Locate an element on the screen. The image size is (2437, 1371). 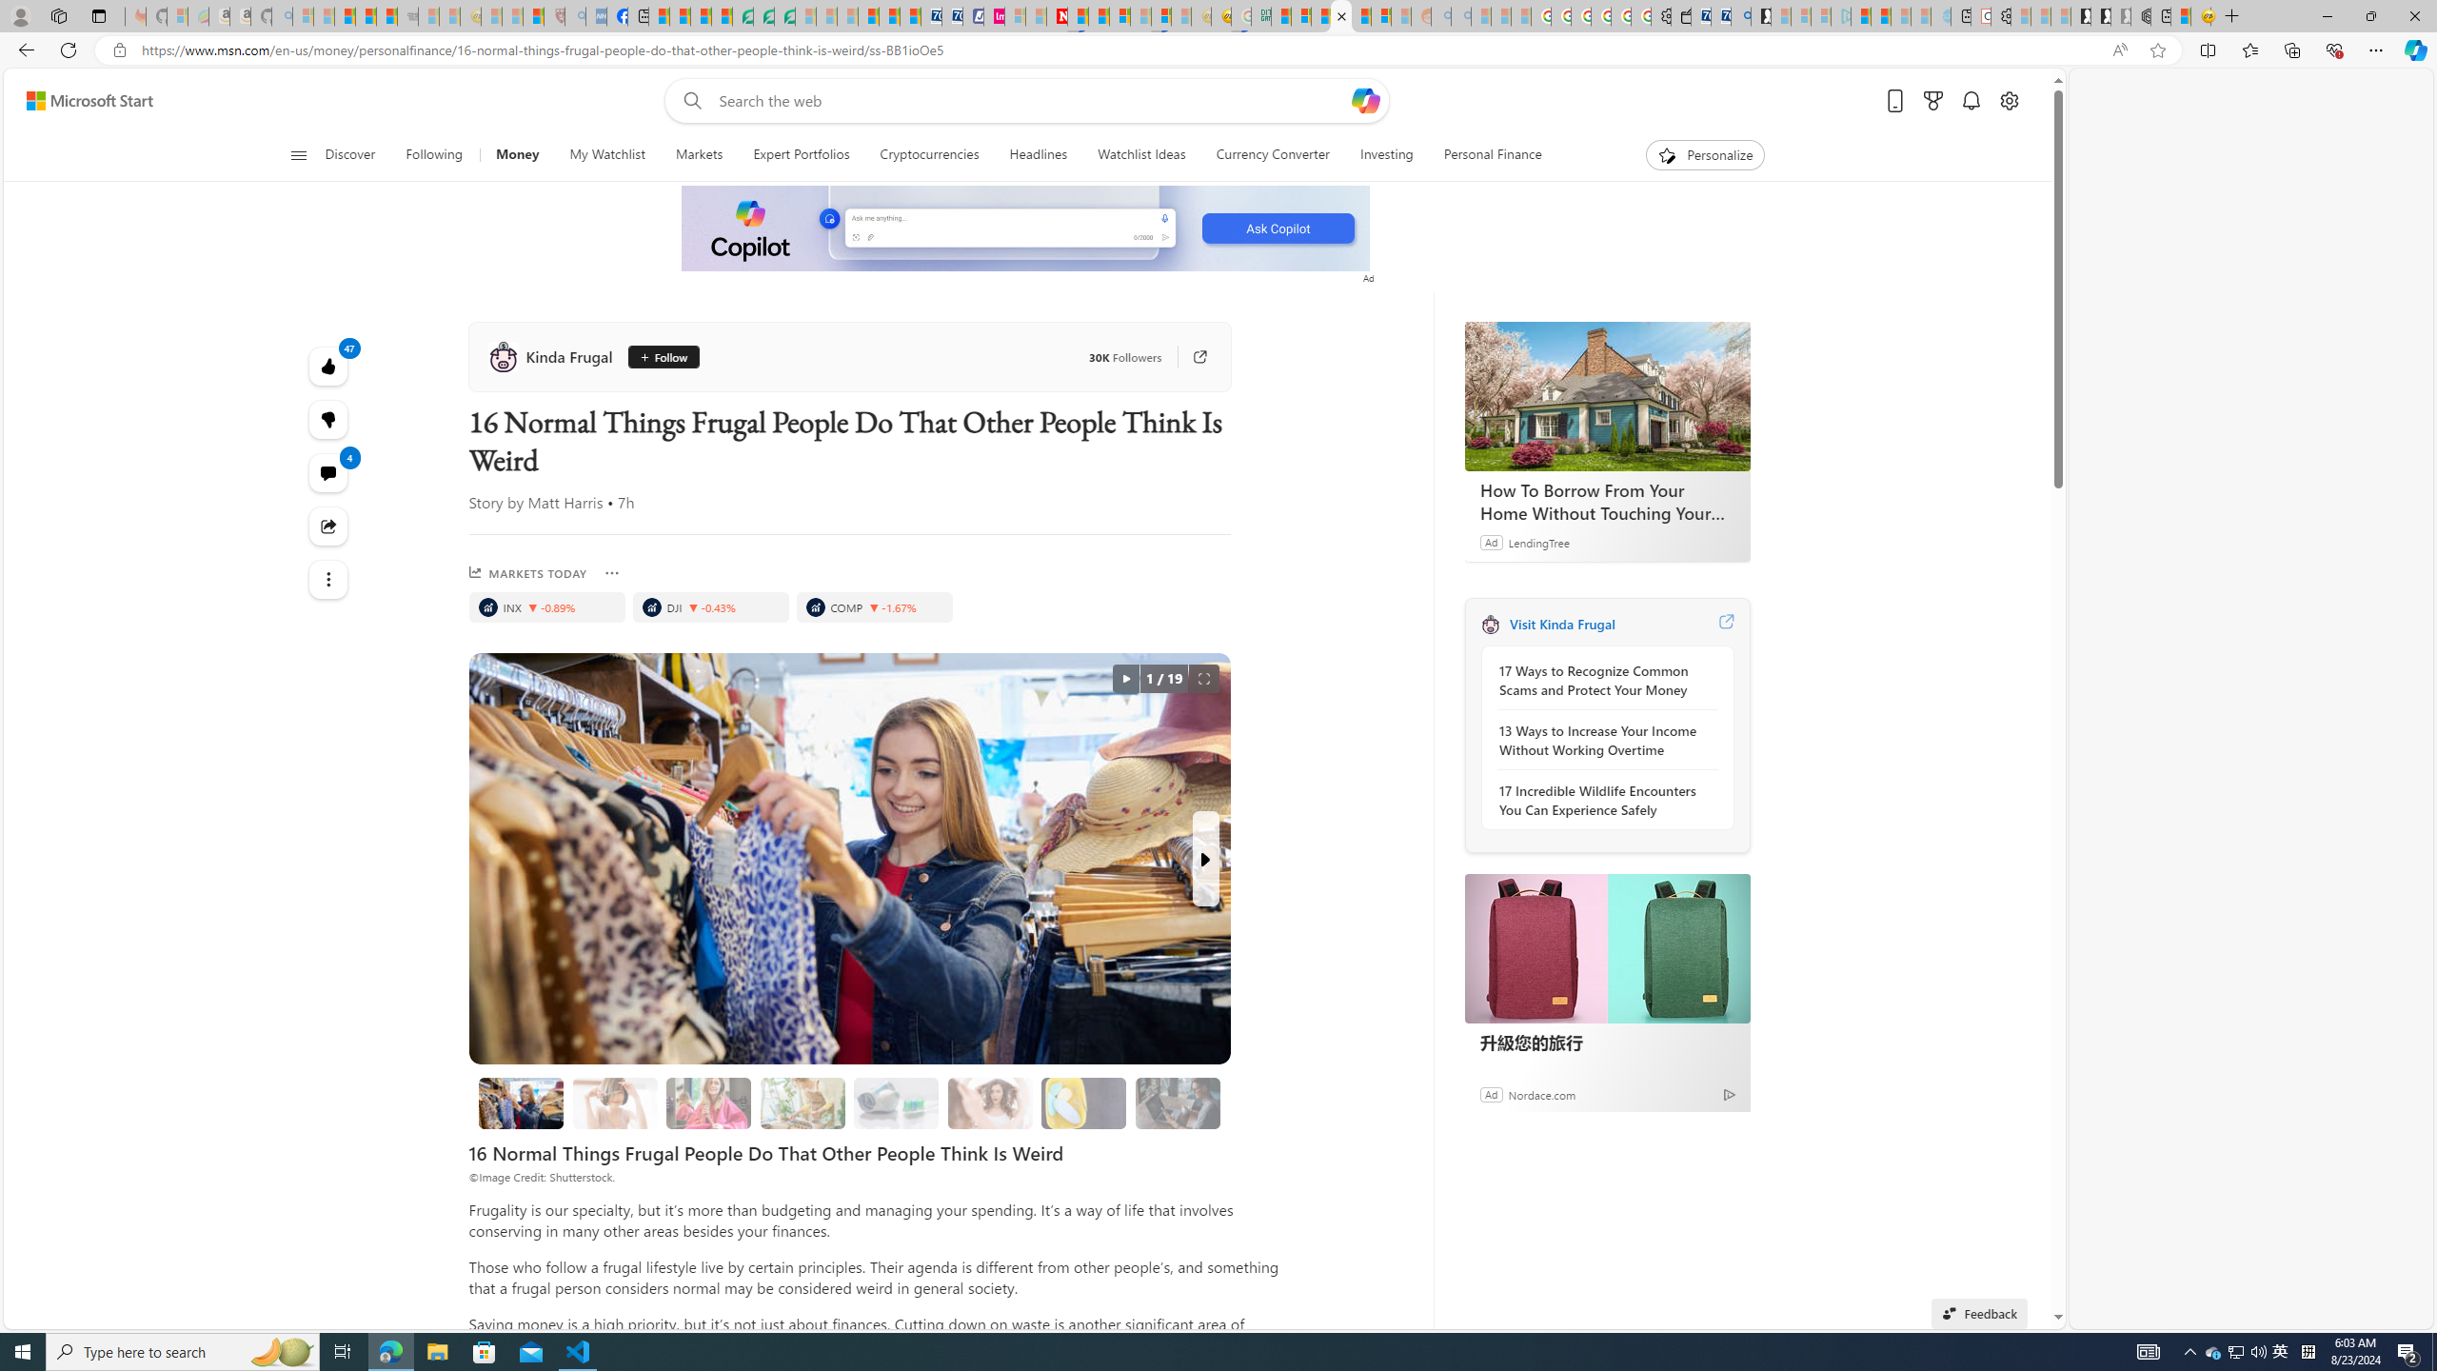
6. Soap Saving is located at coordinates (1082, 1103).